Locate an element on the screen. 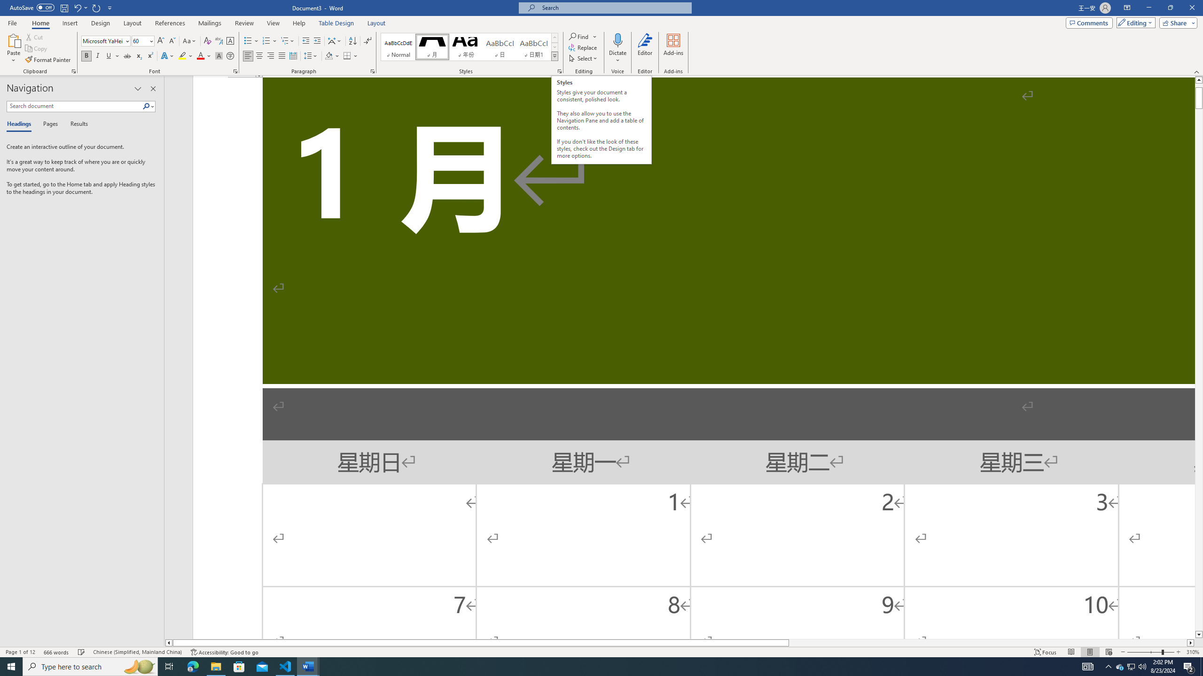  Undo Increase Indent is located at coordinates (80, 8).